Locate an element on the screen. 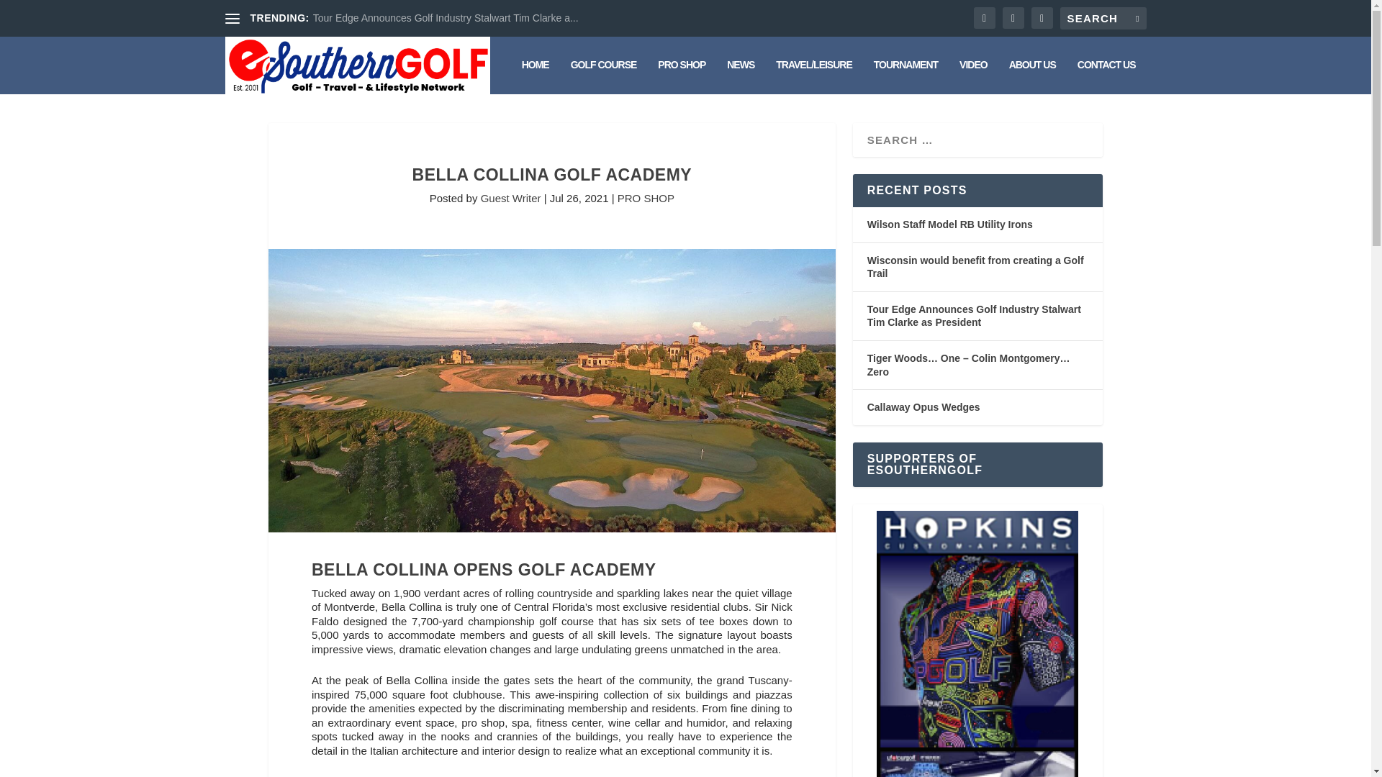 This screenshot has width=1382, height=777. Guest Writer is located at coordinates (511, 198).